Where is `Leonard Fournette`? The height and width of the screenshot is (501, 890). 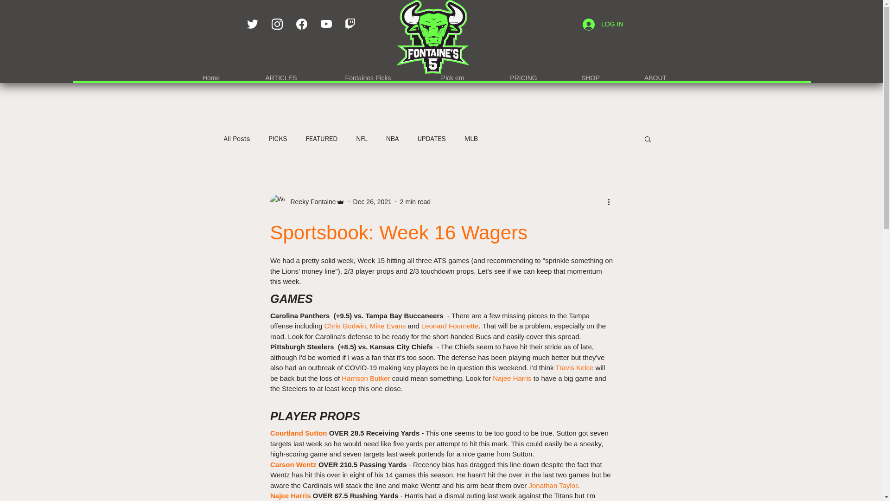
Leonard Fournette is located at coordinates (450, 326).